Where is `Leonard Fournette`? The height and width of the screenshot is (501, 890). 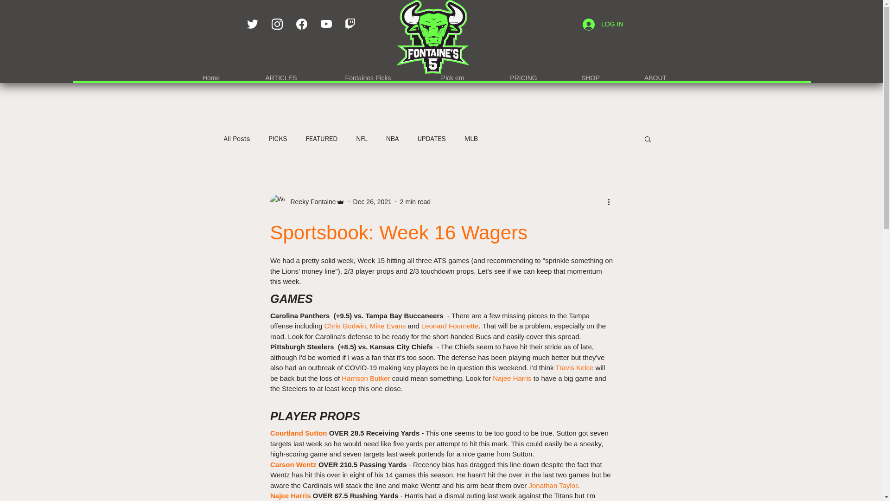
Leonard Fournette is located at coordinates (450, 326).